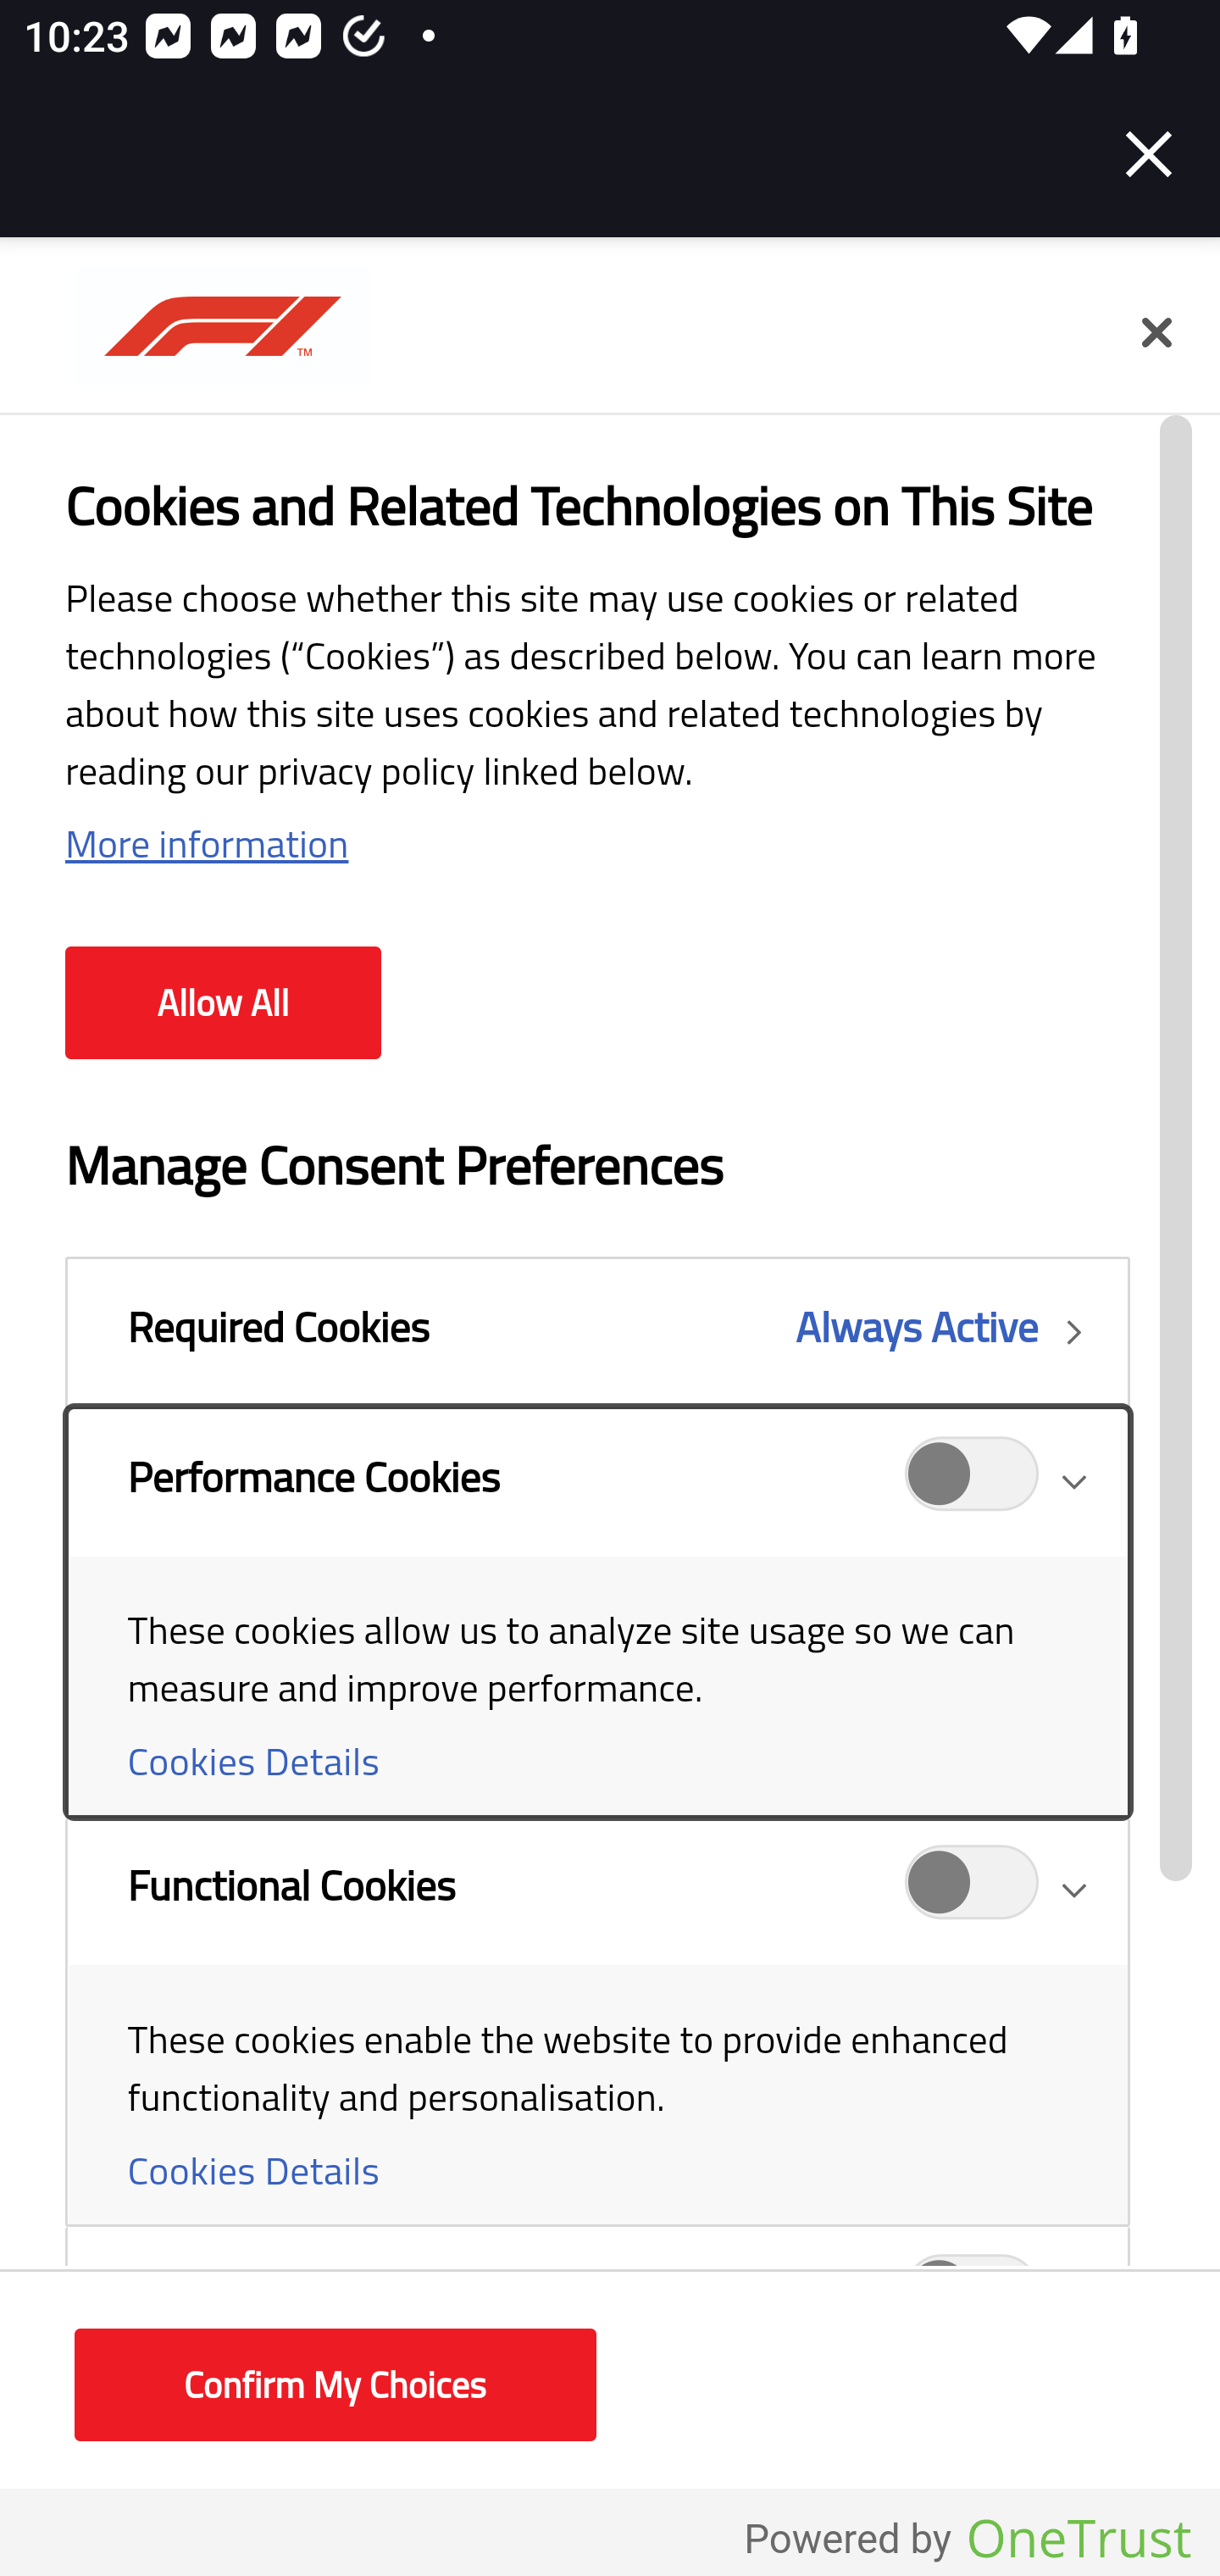 The width and height of the screenshot is (1220, 2576). Describe the element at coordinates (973, 1891) in the screenshot. I see `Functional Cookies` at that location.